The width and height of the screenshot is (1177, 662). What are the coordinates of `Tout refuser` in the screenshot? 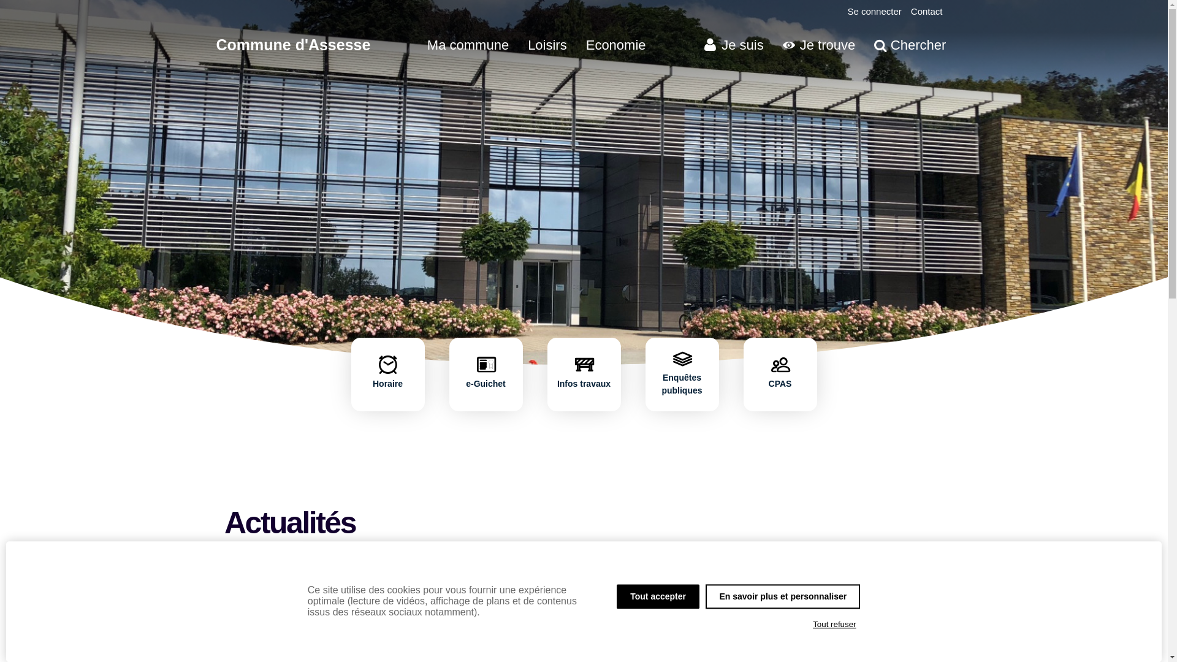 It's located at (835, 625).